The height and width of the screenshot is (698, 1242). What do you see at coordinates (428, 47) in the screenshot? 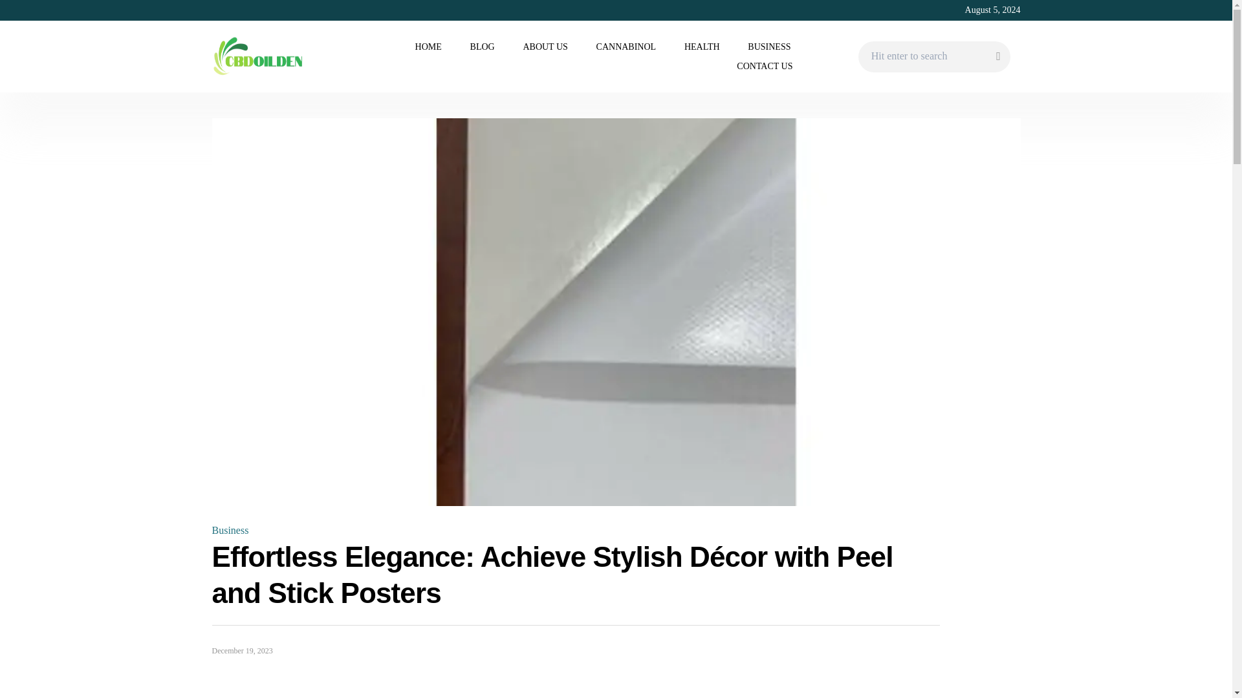
I see `HOME` at bounding box center [428, 47].